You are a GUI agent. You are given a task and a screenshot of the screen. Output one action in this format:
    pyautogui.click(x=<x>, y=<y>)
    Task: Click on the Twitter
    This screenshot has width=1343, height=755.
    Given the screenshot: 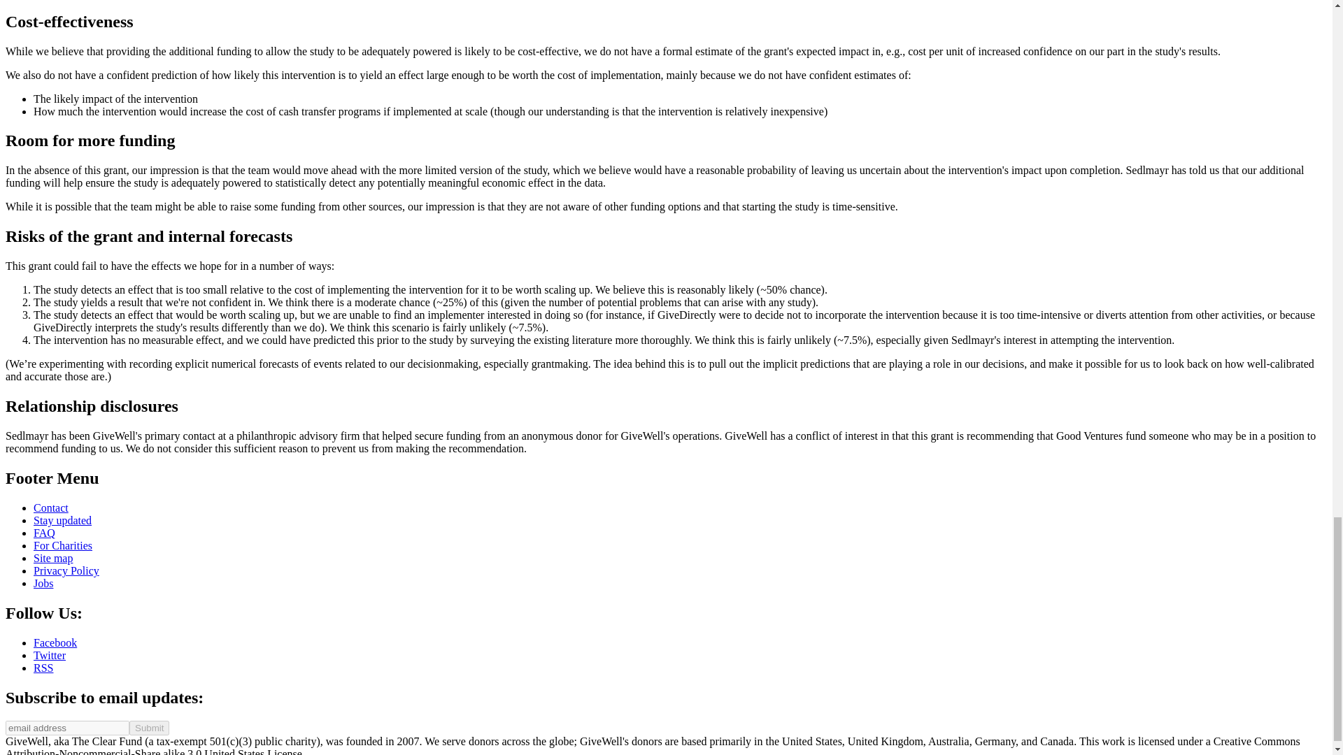 What is the action you would take?
    pyautogui.click(x=50, y=655)
    